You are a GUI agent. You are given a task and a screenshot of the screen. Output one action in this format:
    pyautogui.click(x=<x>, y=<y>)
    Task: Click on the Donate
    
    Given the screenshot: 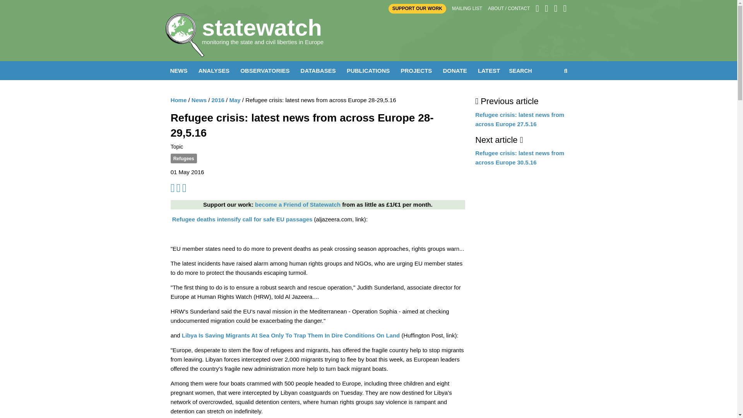 What is the action you would take?
    pyautogui.click(x=297, y=204)
    